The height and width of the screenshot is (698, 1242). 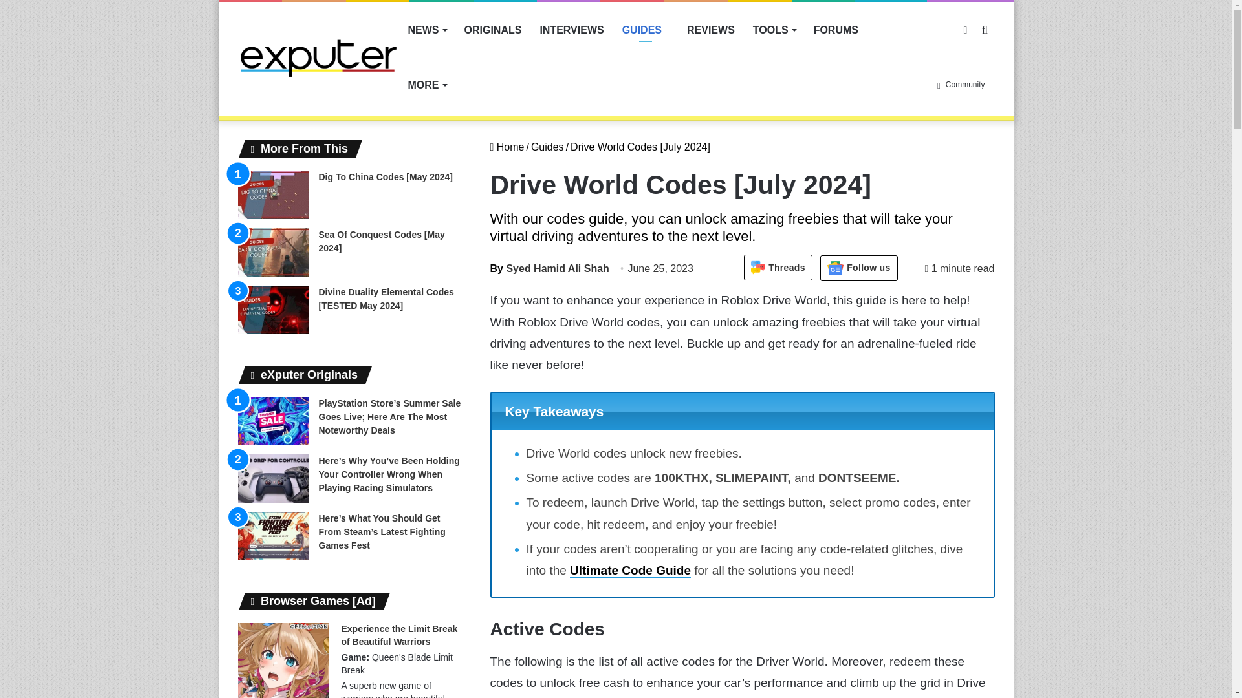 I want to click on GUIDES, so click(x=646, y=30).